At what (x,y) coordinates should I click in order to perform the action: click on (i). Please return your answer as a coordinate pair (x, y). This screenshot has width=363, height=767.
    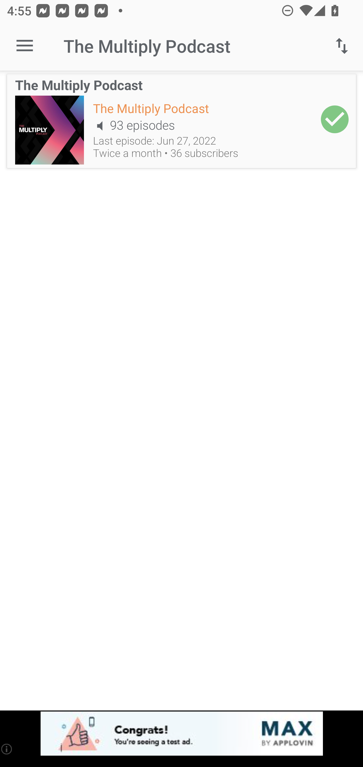
    Looking at the image, I should click on (7, 749).